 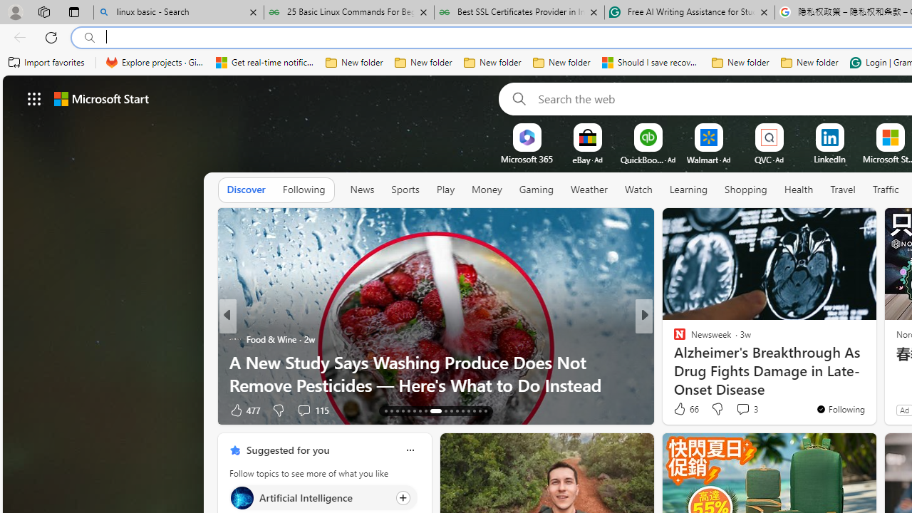 I want to click on Should I save recovered Word documents? - Microsoft Support, so click(x=651, y=63).